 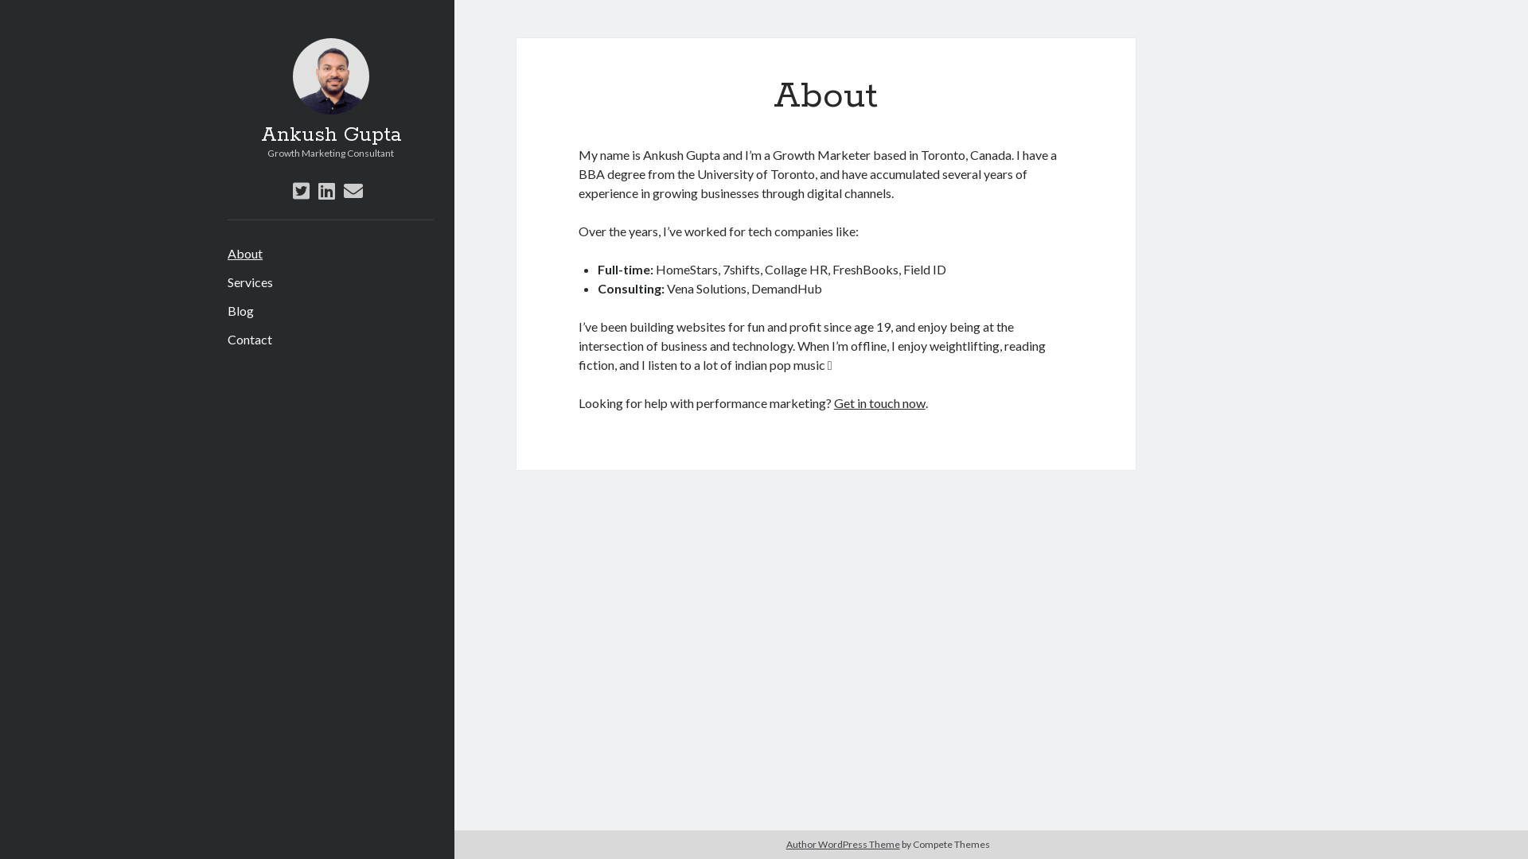 What do you see at coordinates (240, 311) in the screenshot?
I see `Blog` at bounding box center [240, 311].